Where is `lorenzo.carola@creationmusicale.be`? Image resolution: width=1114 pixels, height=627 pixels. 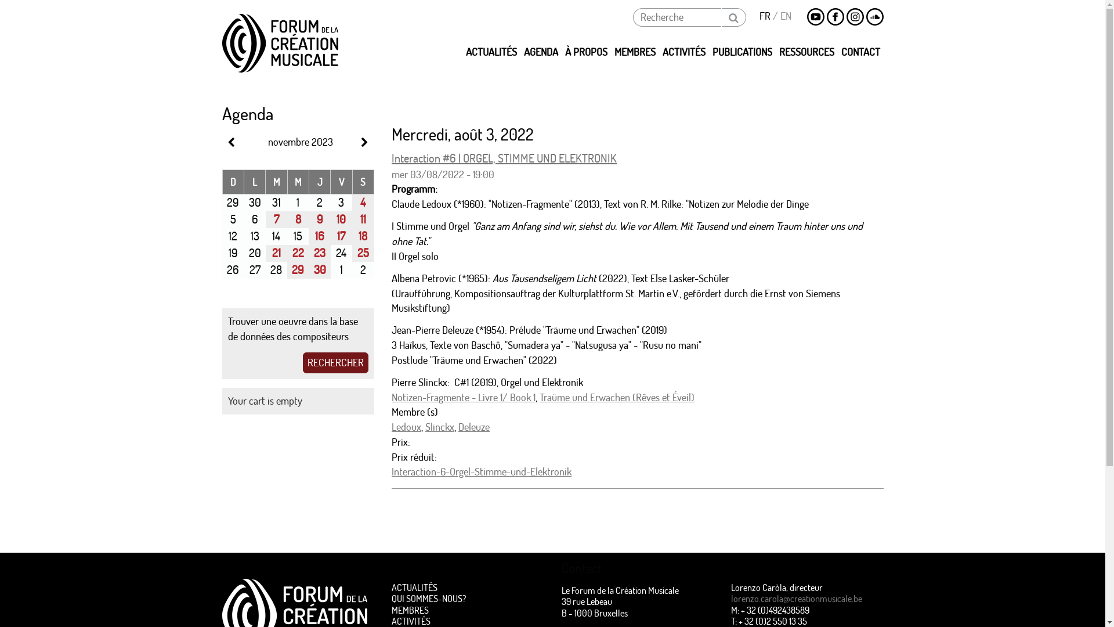
lorenzo.carola@creationmusicale.be is located at coordinates (797, 598).